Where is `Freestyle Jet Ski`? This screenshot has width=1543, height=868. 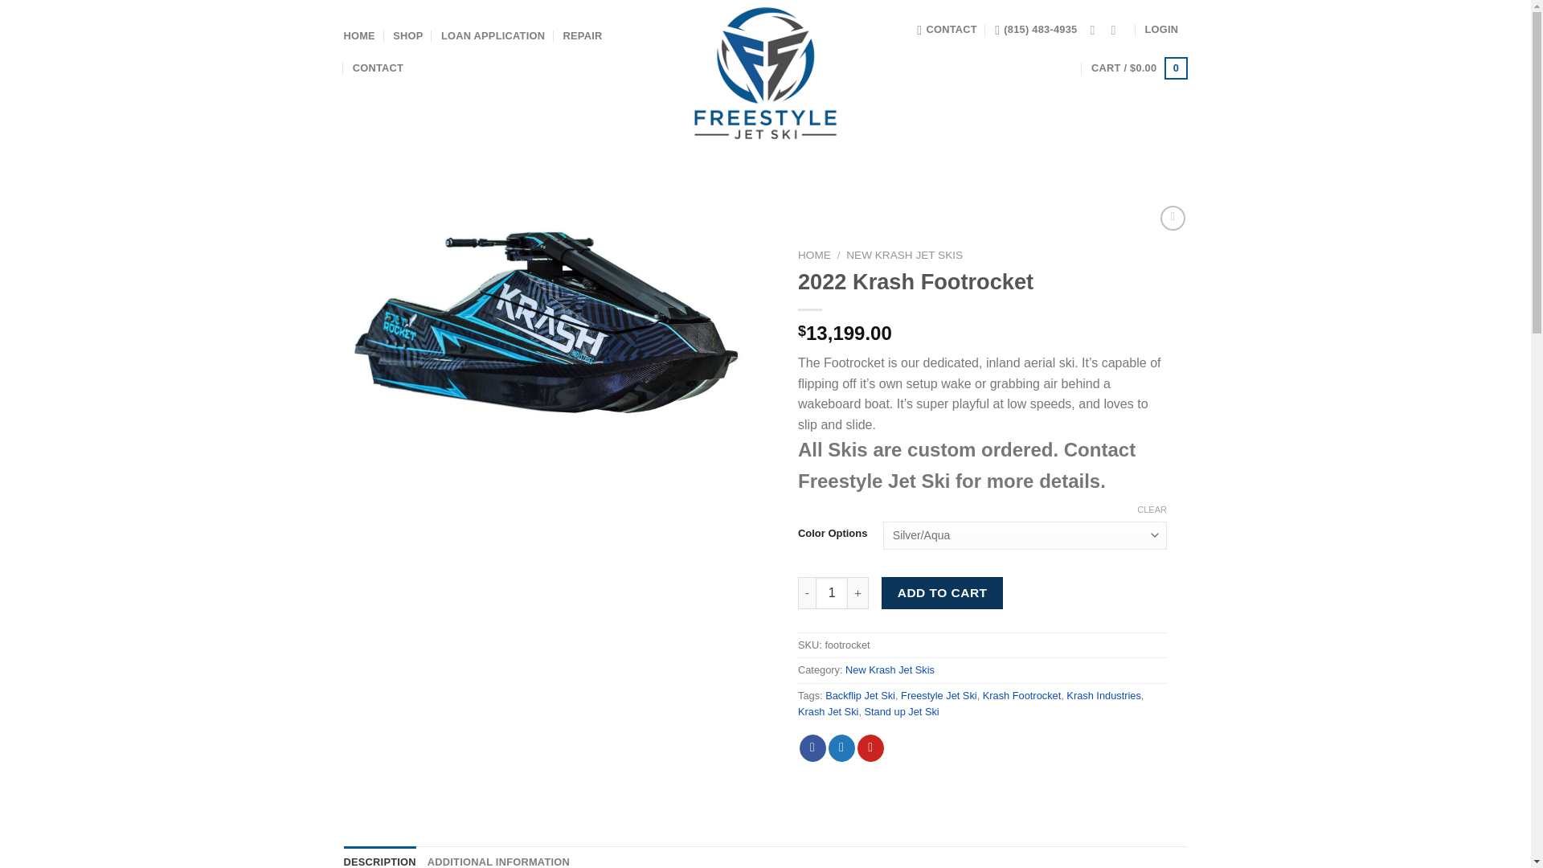
Freestyle Jet Ski is located at coordinates (939, 694).